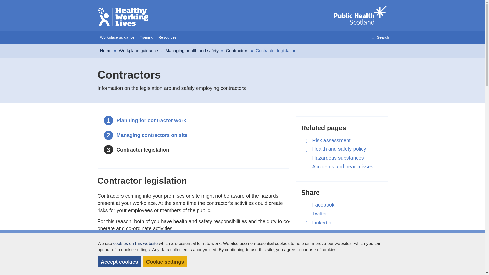  Describe the element at coordinates (339, 149) in the screenshot. I see `Health and safety policy` at that location.